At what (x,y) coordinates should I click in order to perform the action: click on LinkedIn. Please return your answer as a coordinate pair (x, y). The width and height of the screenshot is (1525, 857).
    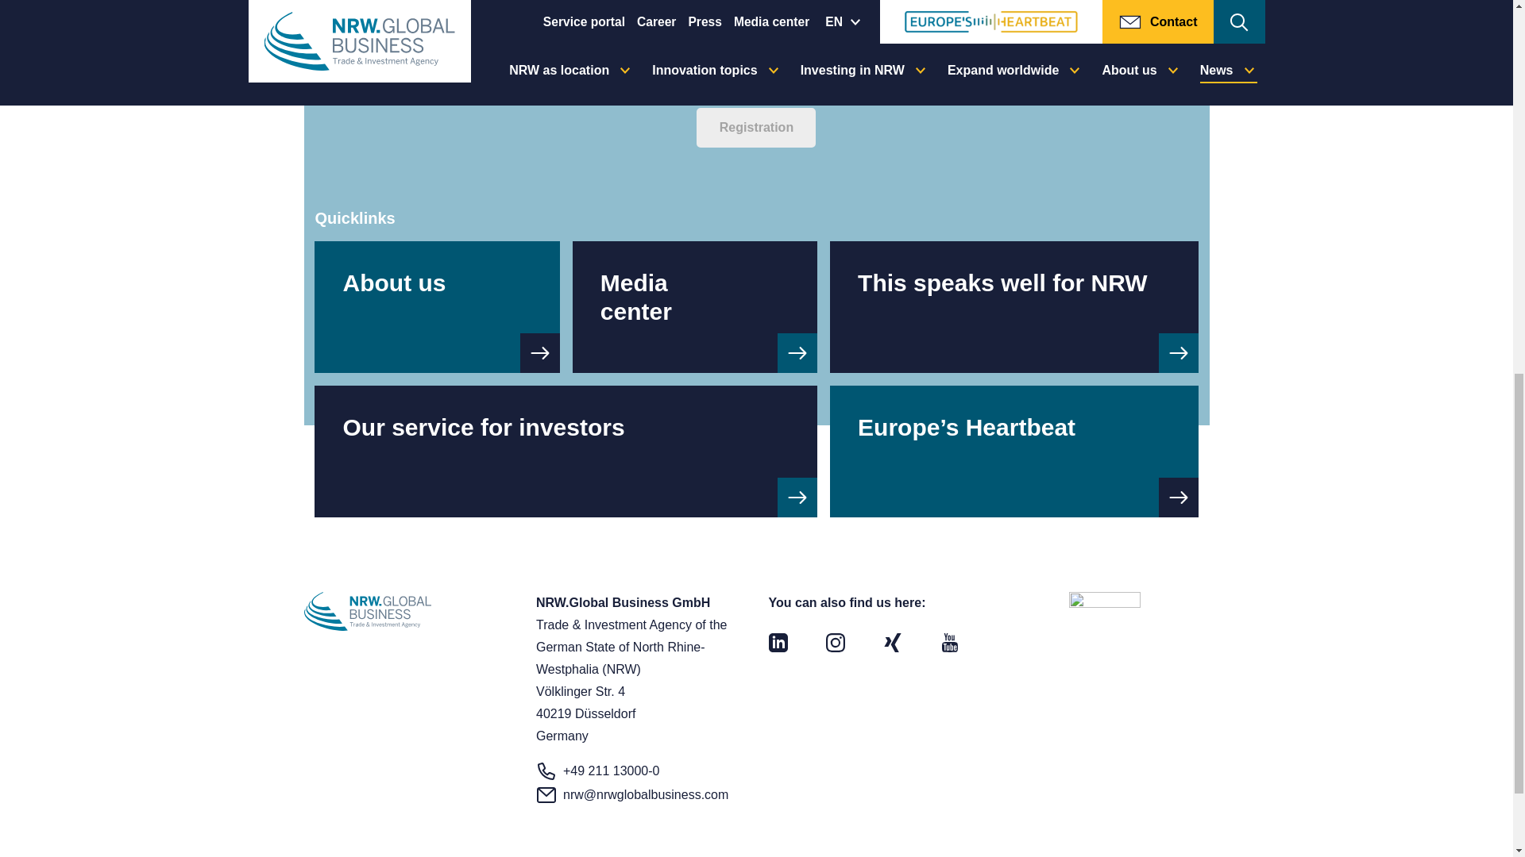
    Looking at the image, I should click on (778, 641).